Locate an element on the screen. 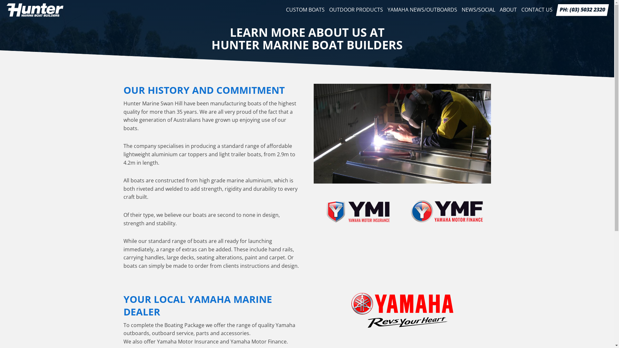 The width and height of the screenshot is (619, 348). YAMAHA NEWS/OUTBOARDS is located at coordinates (422, 10).